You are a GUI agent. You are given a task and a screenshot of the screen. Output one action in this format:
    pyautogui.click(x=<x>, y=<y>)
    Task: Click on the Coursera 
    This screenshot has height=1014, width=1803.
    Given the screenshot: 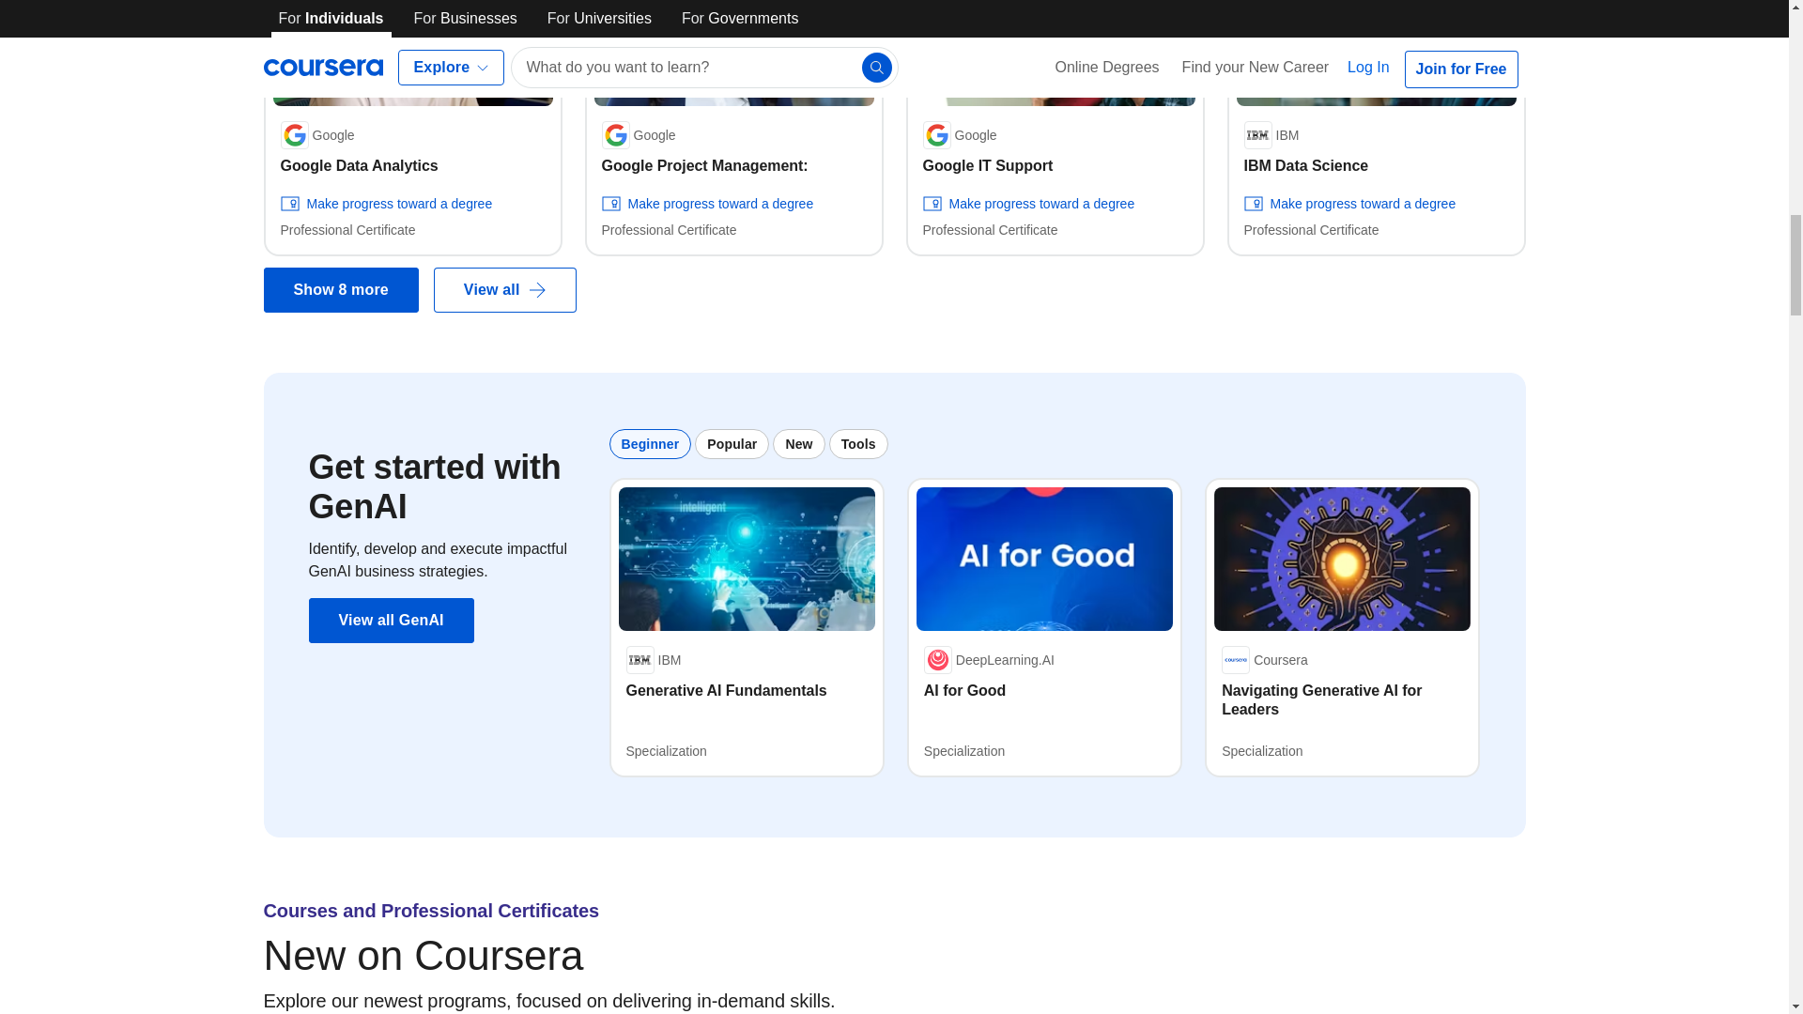 What is the action you would take?
    pyautogui.click(x=1265, y=659)
    